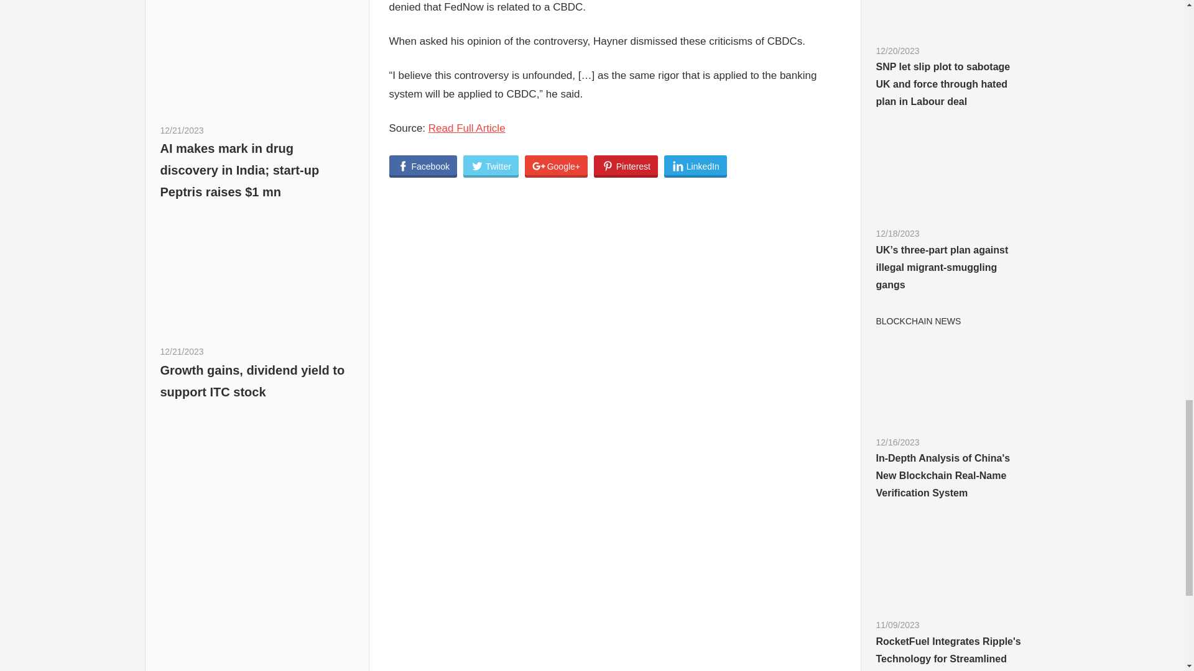 This screenshot has height=671, width=1194. I want to click on Twitter, so click(490, 167).